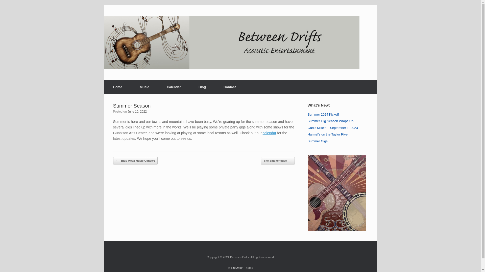  What do you see at coordinates (323, 114) in the screenshot?
I see `Summer 2024 Kickoff` at bounding box center [323, 114].